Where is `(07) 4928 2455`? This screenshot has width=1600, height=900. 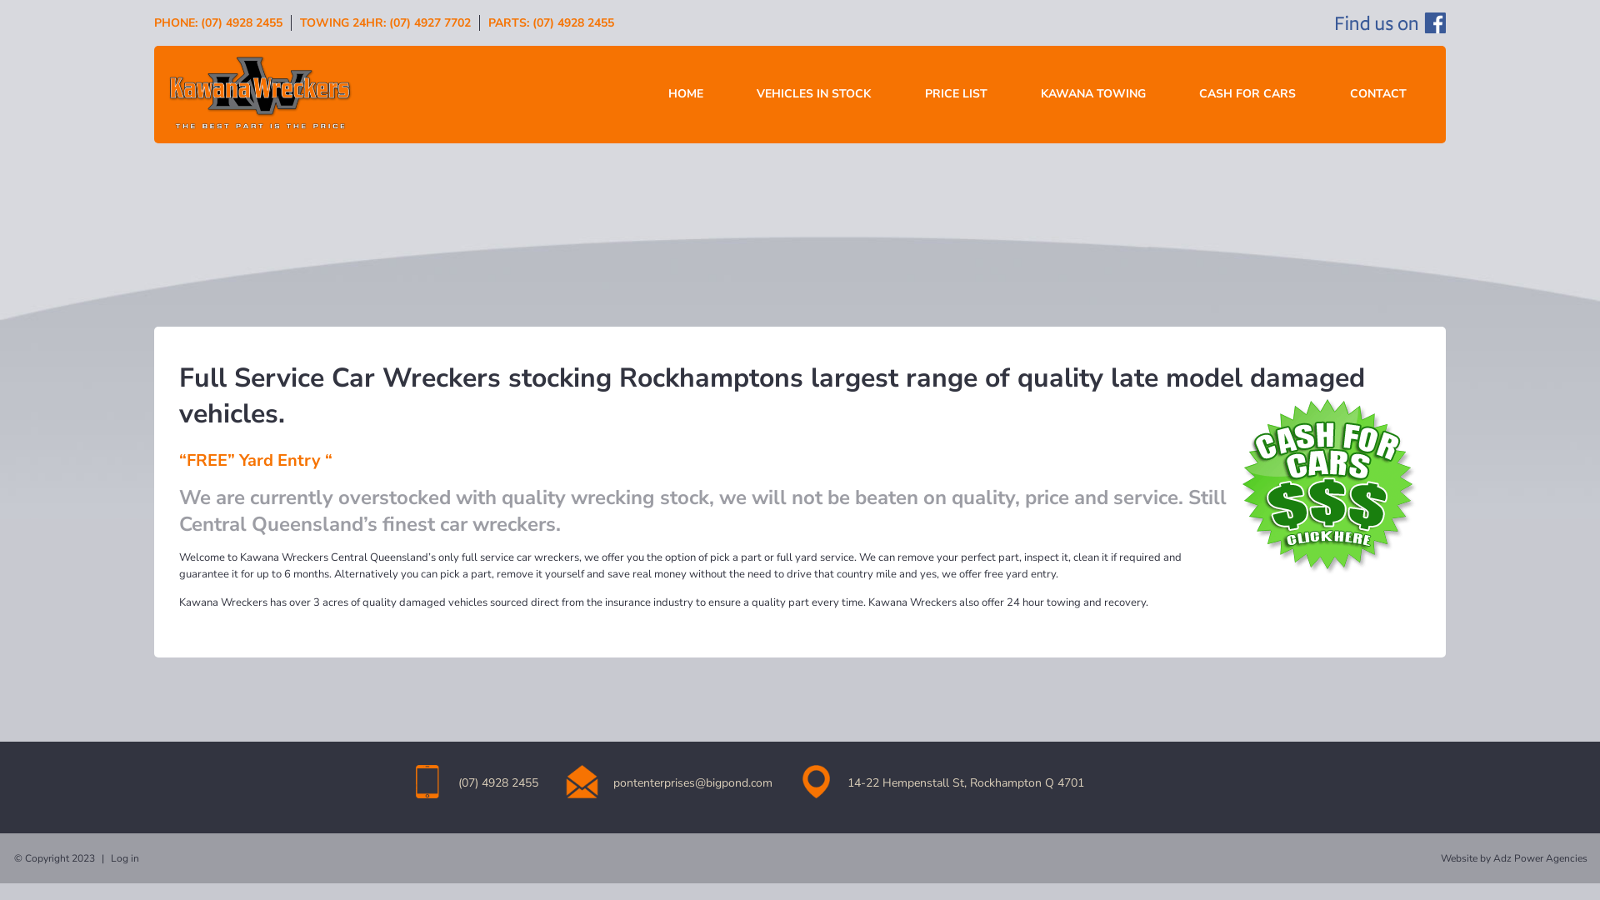
(07) 4928 2455 is located at coordinates (573, 23).